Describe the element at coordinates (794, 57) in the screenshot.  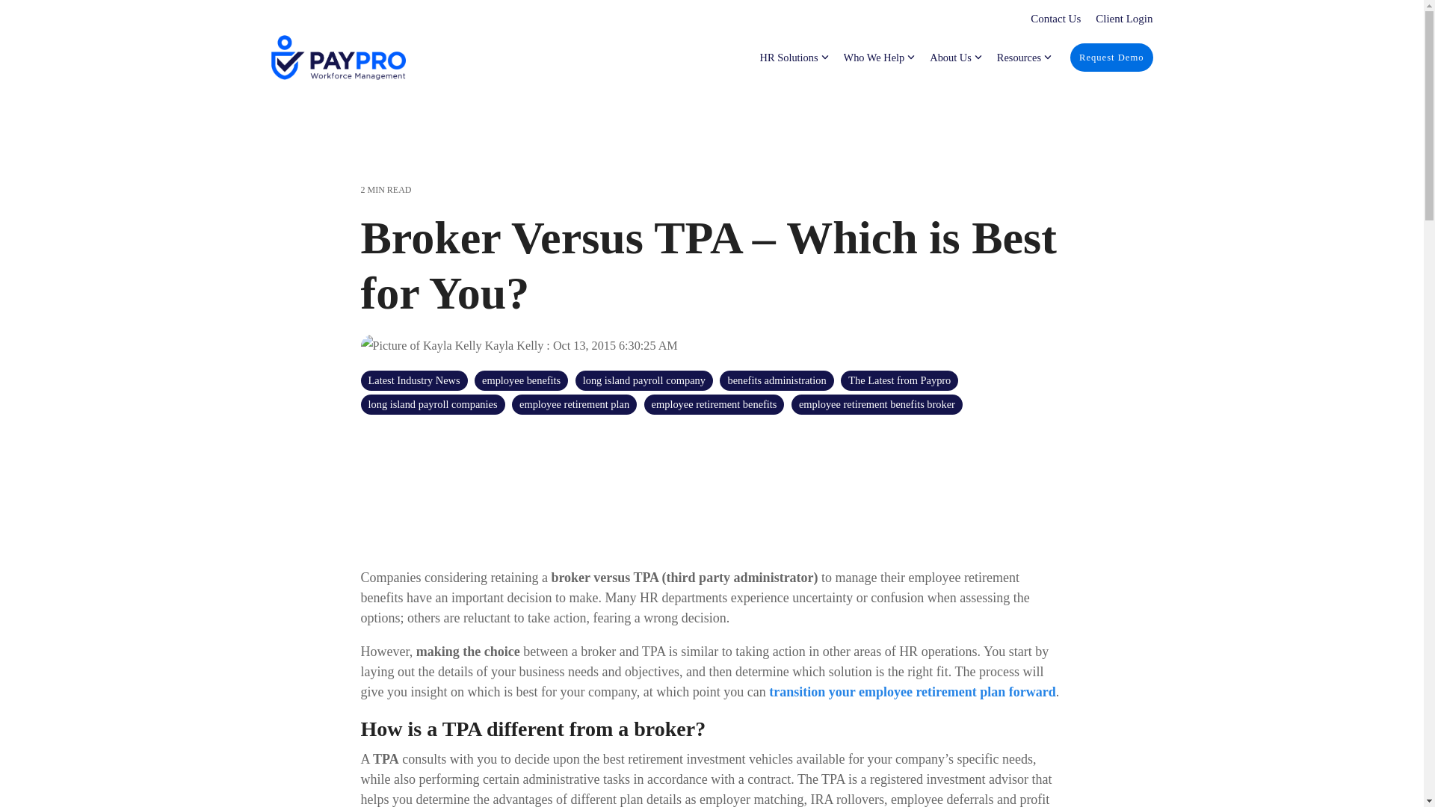
I see `HR Solutions` at that location.